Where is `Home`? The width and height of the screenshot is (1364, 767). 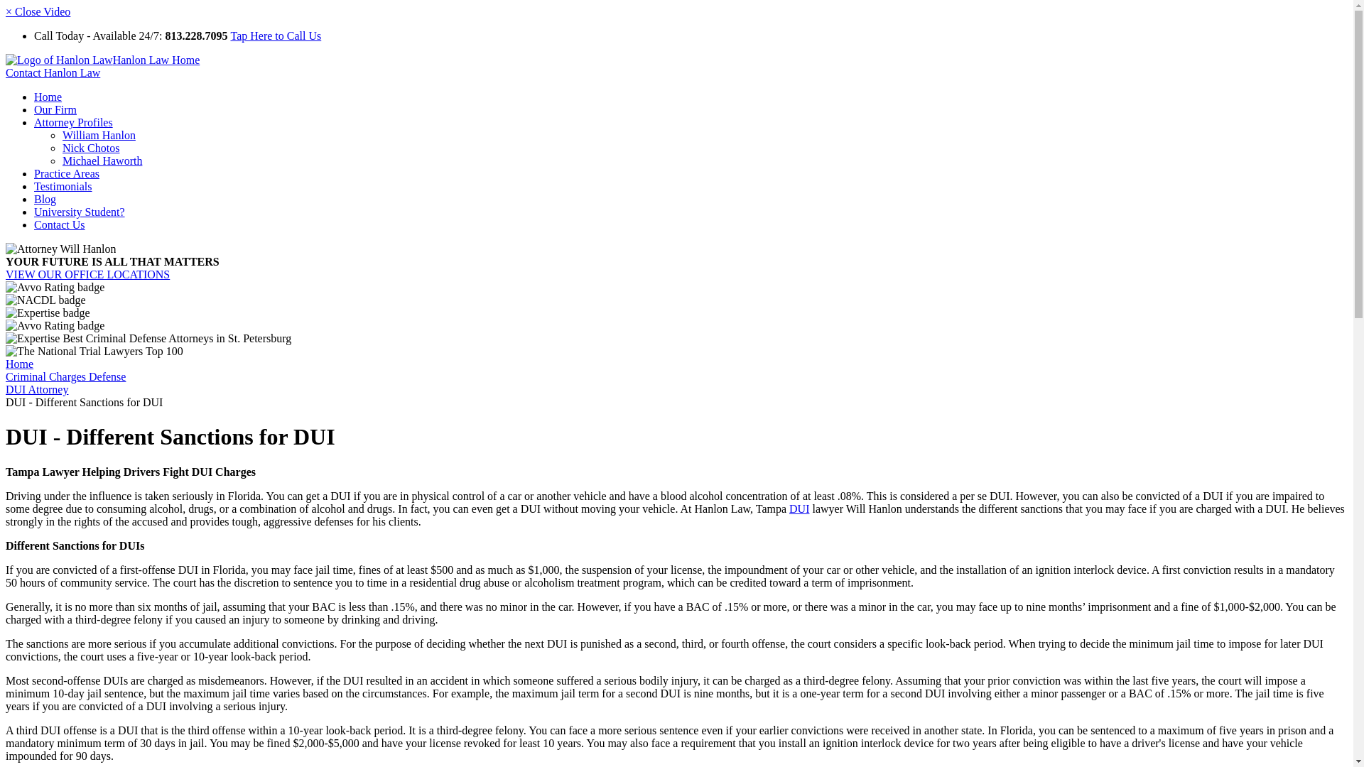
Home is located at coordinates (18, 364).